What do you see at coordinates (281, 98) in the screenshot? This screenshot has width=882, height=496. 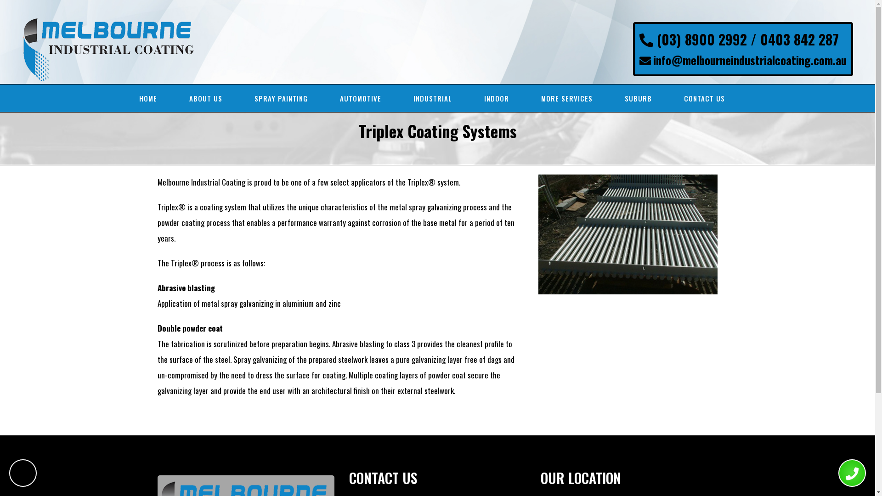 I see `SPRAY PAINTING` at bounding box center [281, 98].